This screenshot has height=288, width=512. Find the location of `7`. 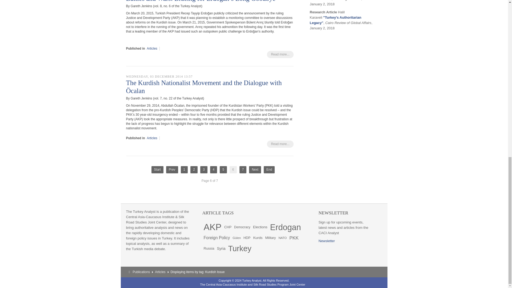

7 is located at coordinates (243, 170).